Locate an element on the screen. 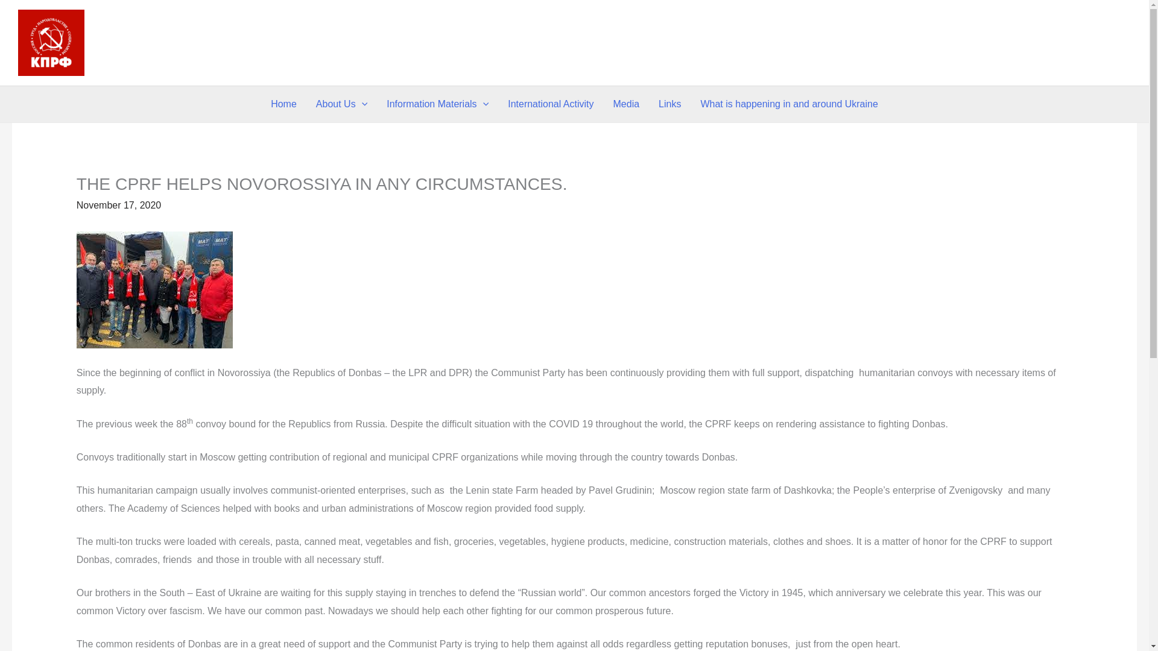  COMMUNIST PARTY OF THE RUSSIAN FEDERATION is located at coordinates (174, 42).